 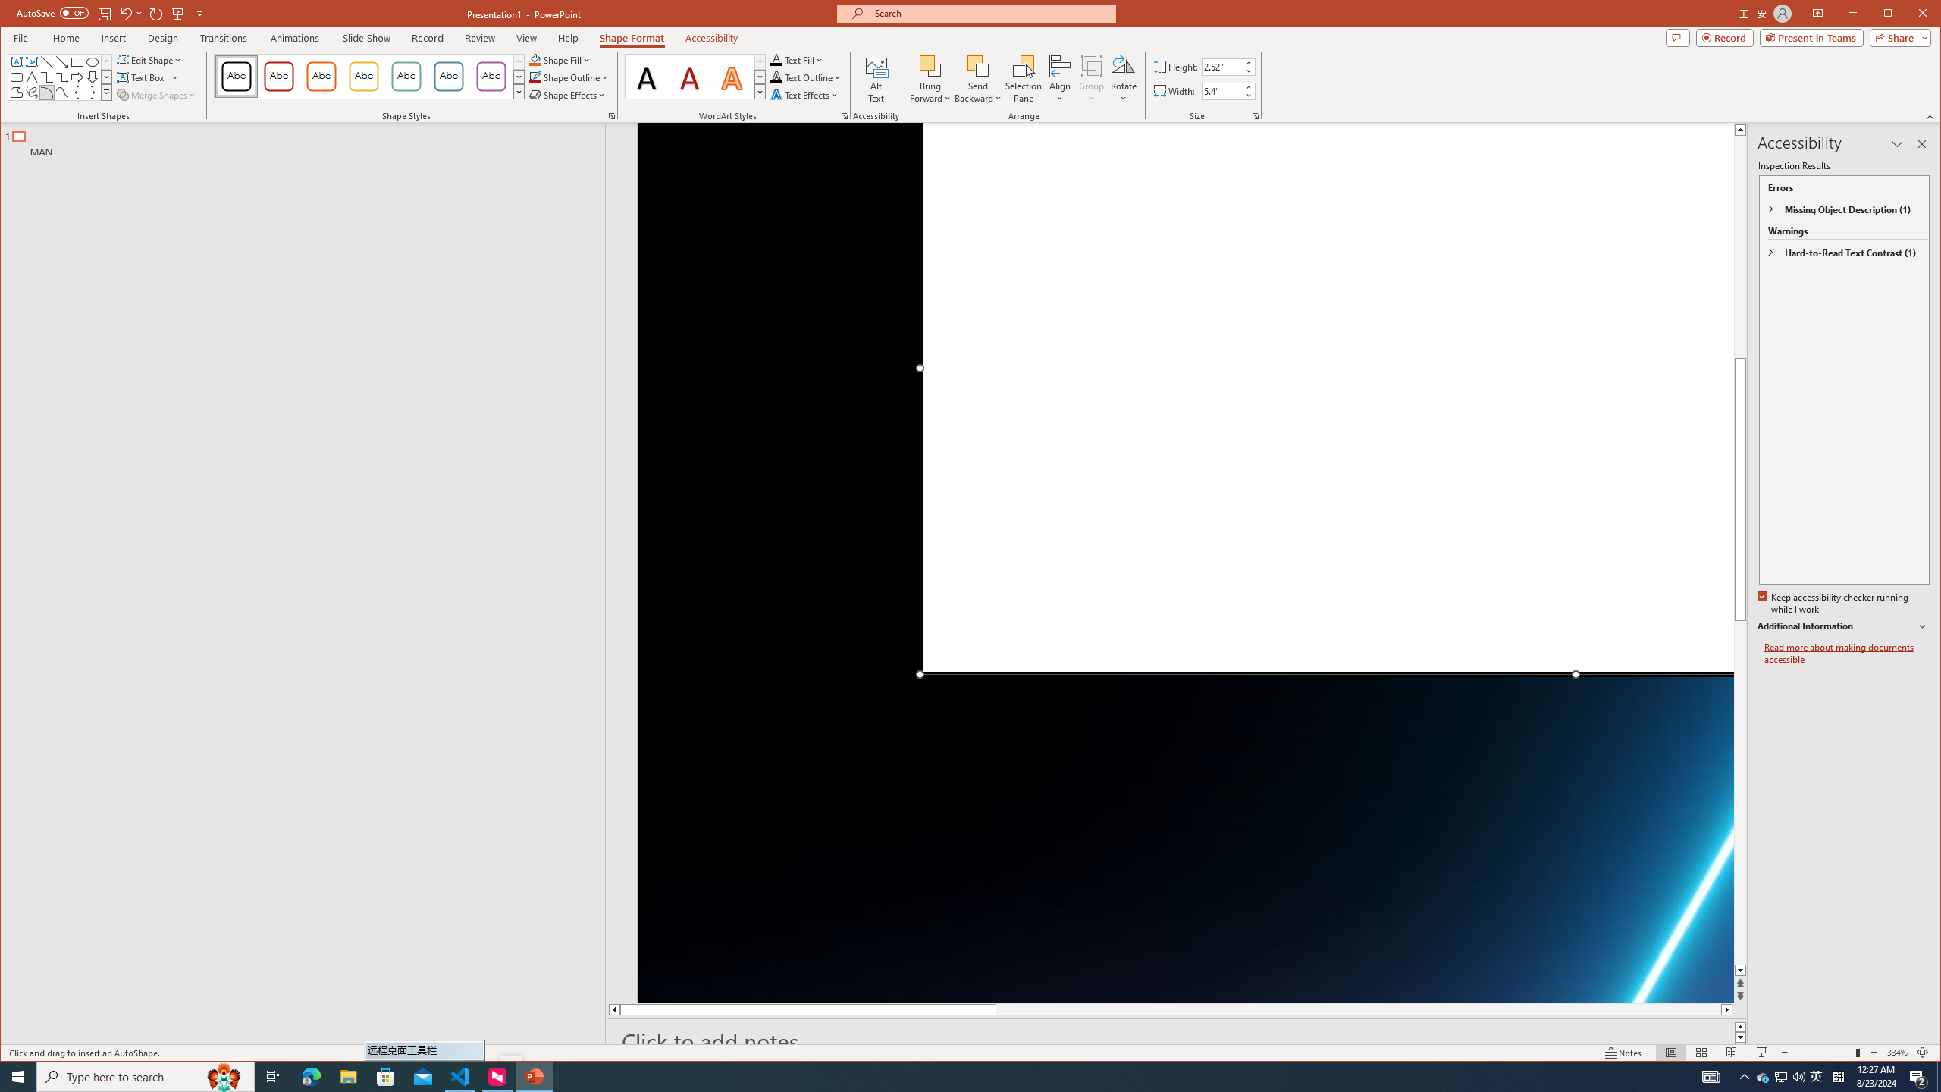 I want to click on AutomationID: TextStylesGallery, so click(x=1817, y=1077).